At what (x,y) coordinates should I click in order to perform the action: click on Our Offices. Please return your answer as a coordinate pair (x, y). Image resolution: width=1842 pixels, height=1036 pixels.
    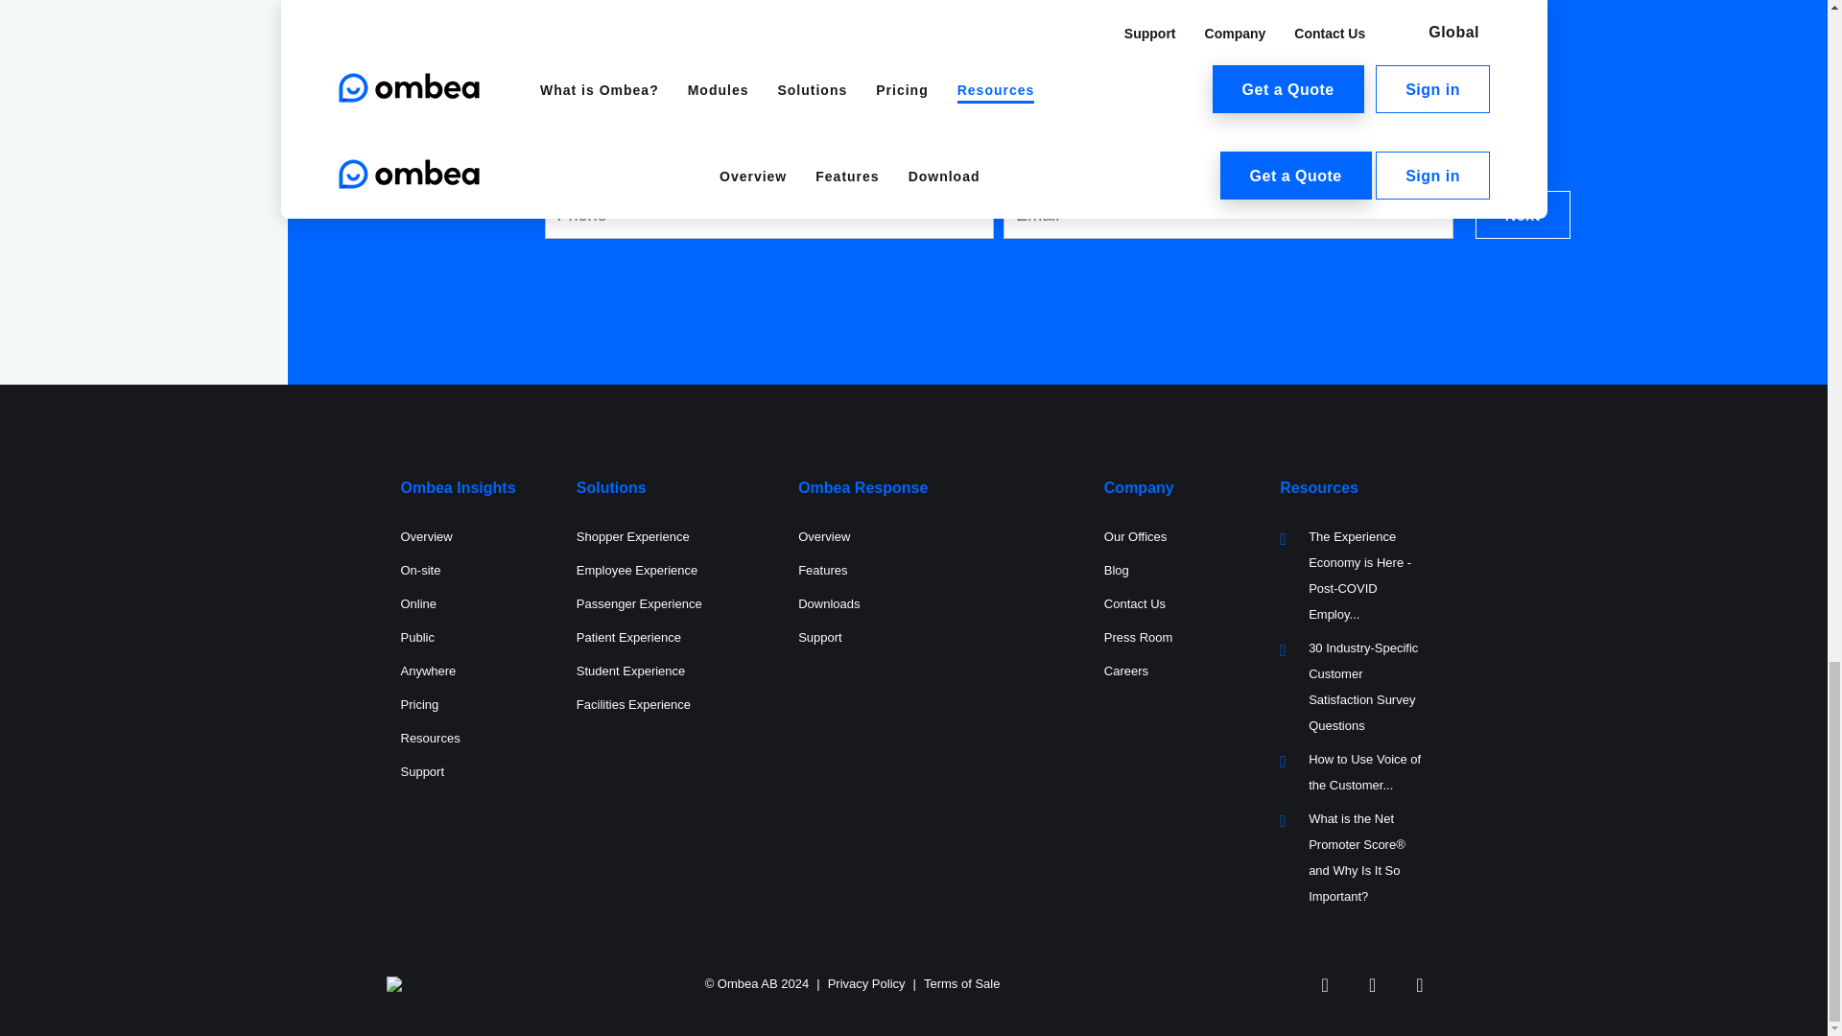
    Looking at the image, I should click on (1136, 536).